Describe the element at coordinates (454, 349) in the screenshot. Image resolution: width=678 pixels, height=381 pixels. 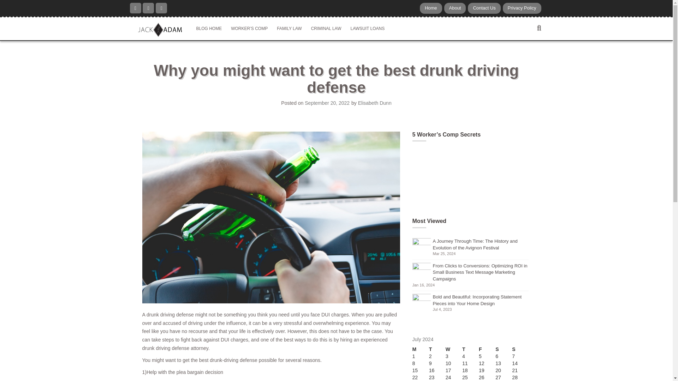
I see `Wednesday` at that location.